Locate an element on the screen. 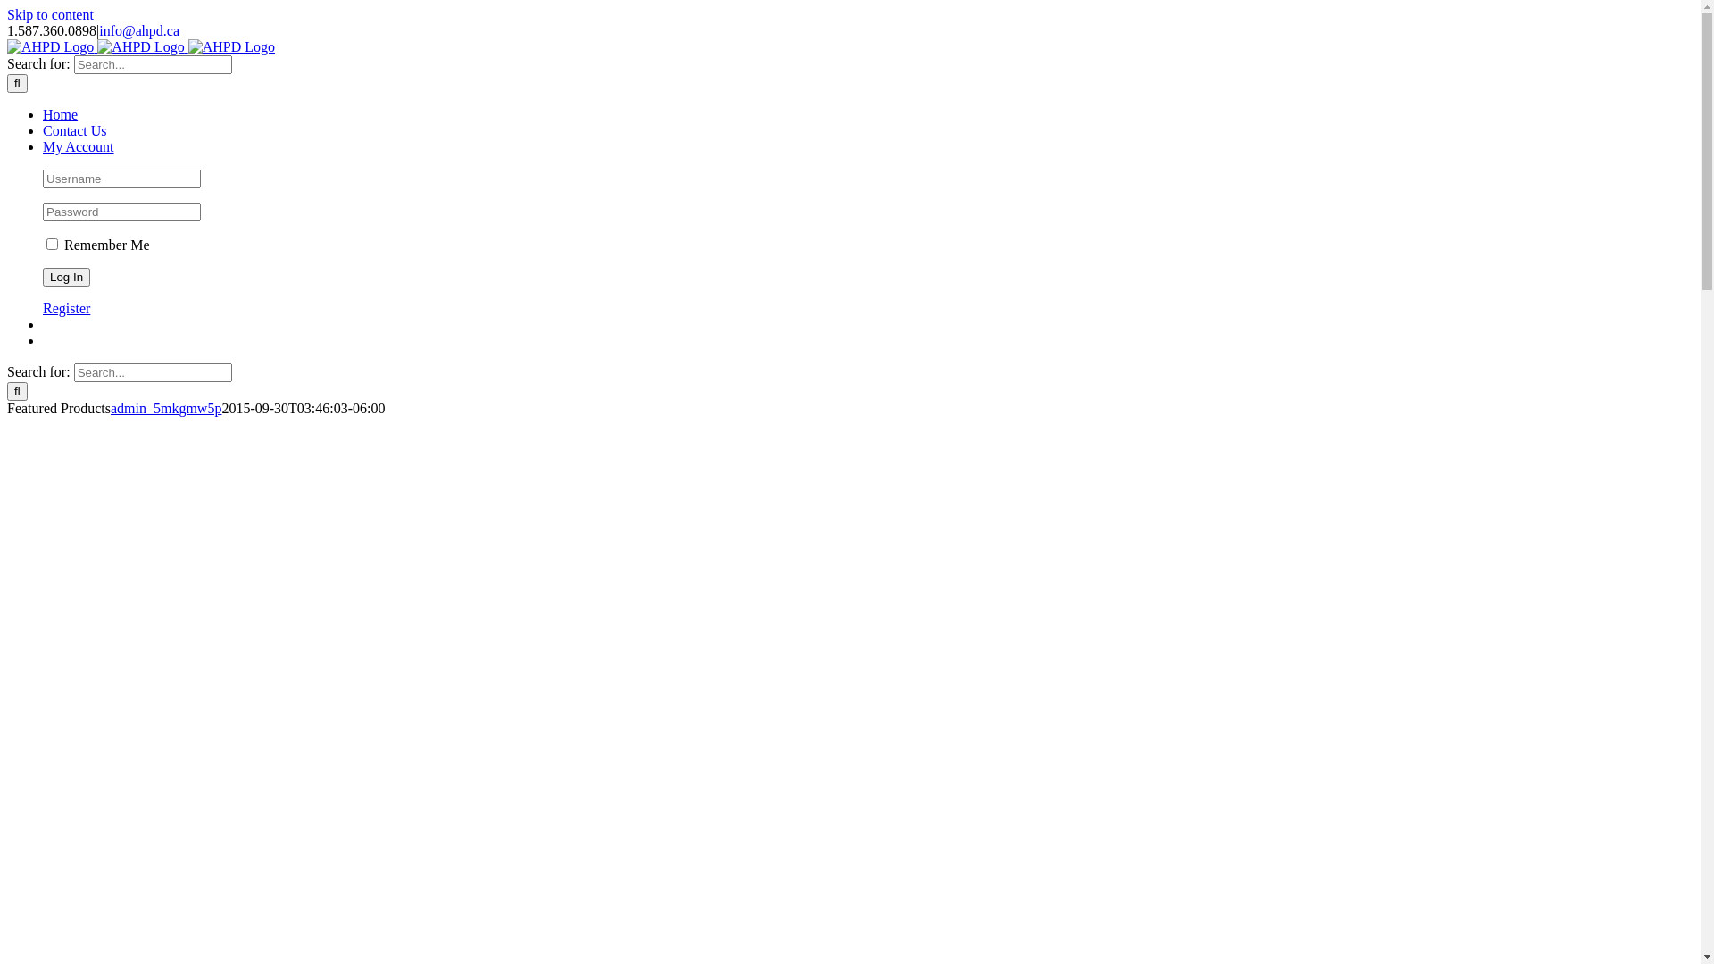 The image size is (1714, 964). Skip to content is located at coordinates (50, 14).